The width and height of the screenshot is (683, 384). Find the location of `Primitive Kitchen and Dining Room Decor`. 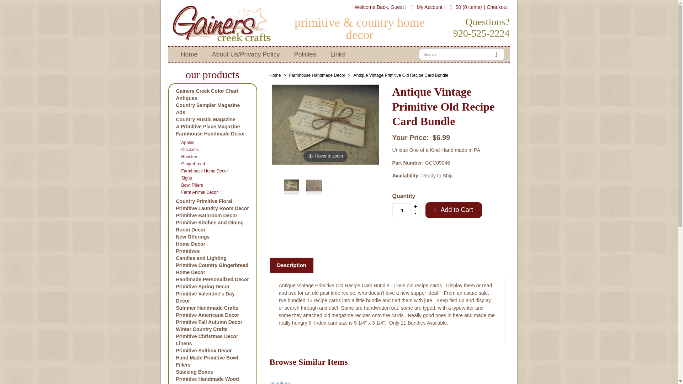

Primitive Kitchen and Dining Room Decor is located at coordinates (212, 226).